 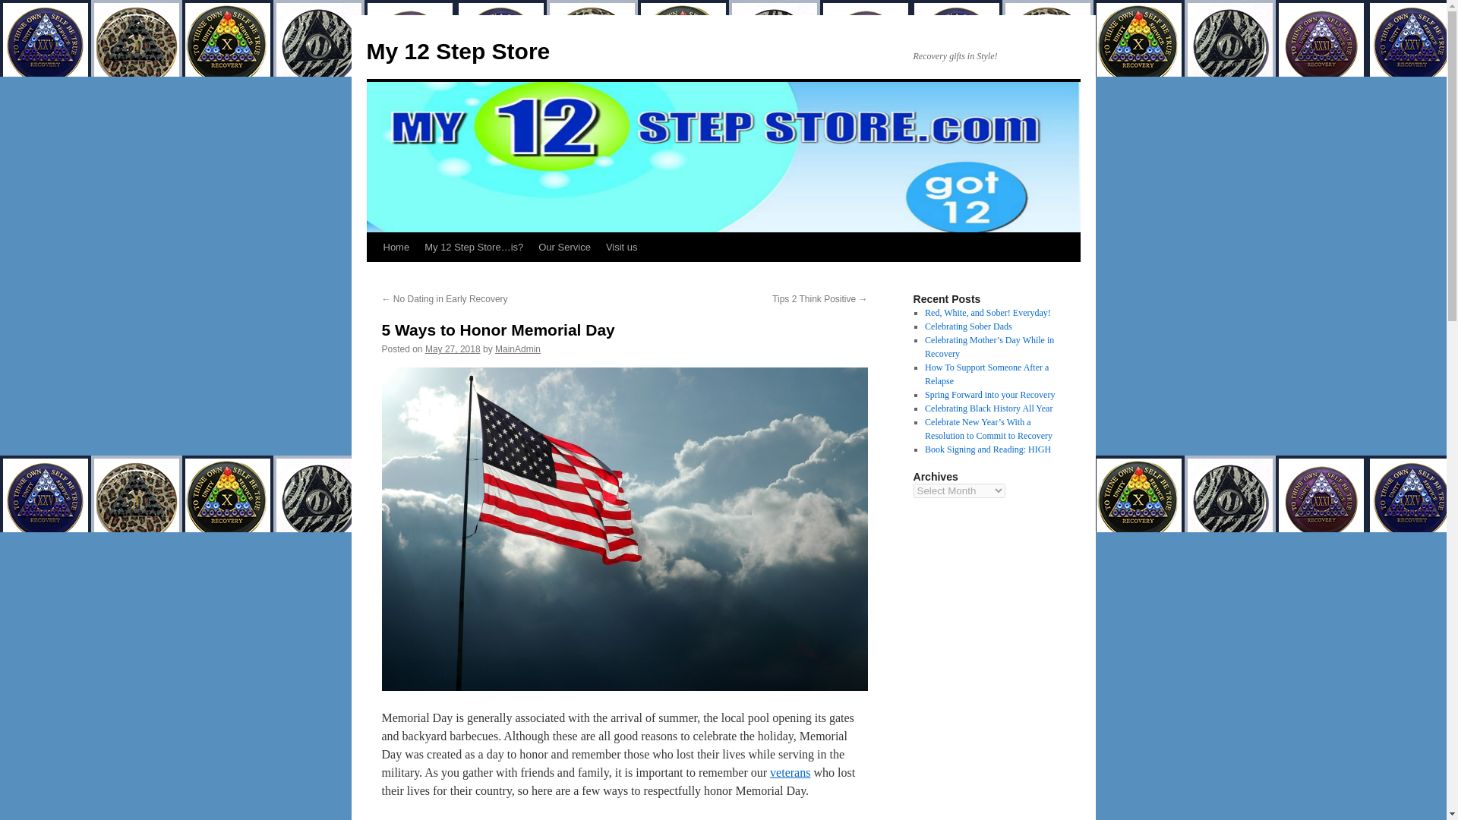 I want to click on Red, White, and Sober! Everyday!, so click(x=987, y=313).